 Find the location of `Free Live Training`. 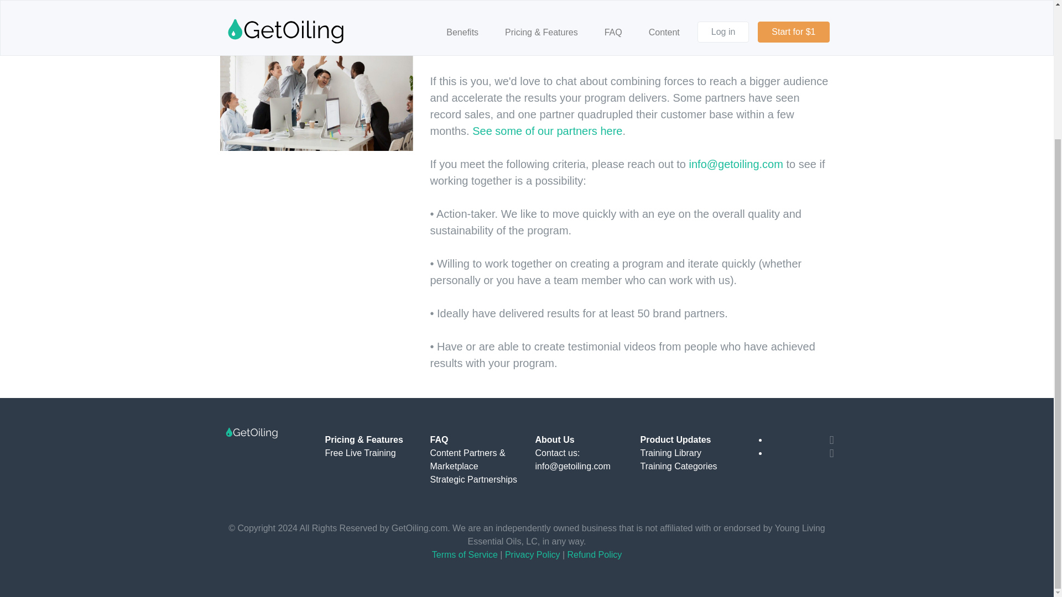

Free Live Training is located at coordinates (361, 453).